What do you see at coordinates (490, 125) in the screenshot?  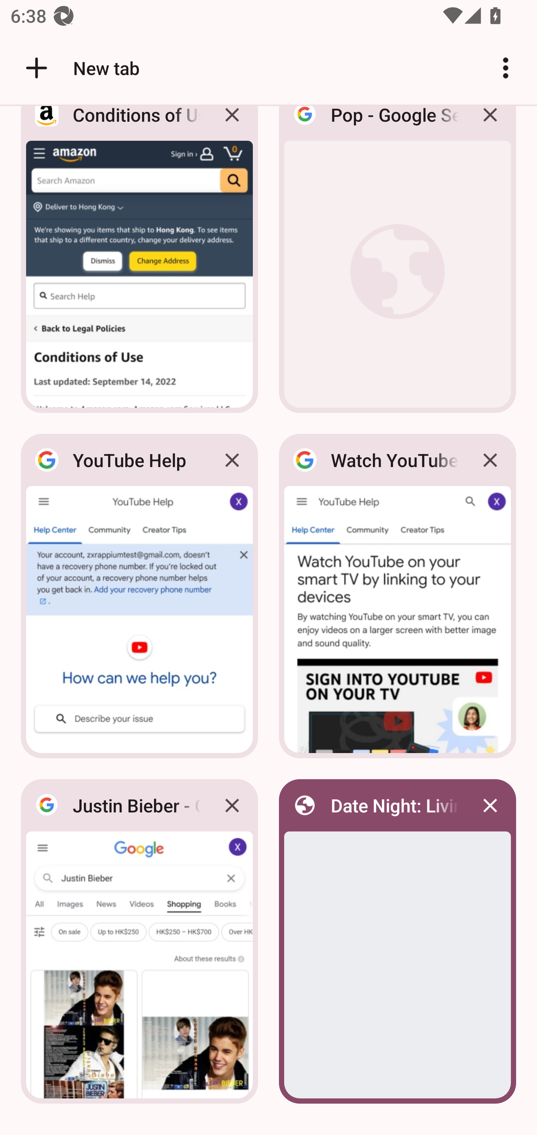 I see `Close Pop - Google Search tab` at bounding box center [490, 125].